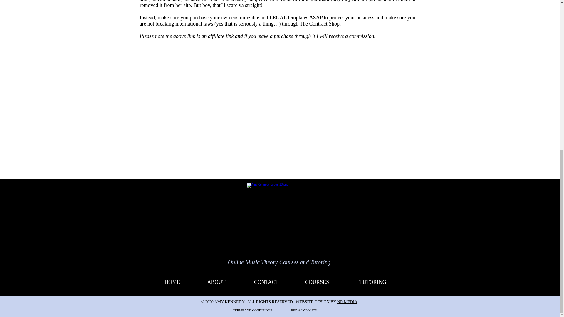  What do you see at coordinates (304, 310) in the screenshot?
I see `PRIVACY POLICY` at bounding box center [304, 310].